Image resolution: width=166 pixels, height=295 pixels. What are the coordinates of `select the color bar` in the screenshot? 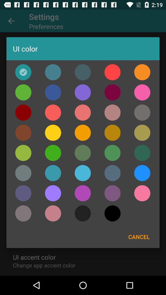 It's located at (113, 213).